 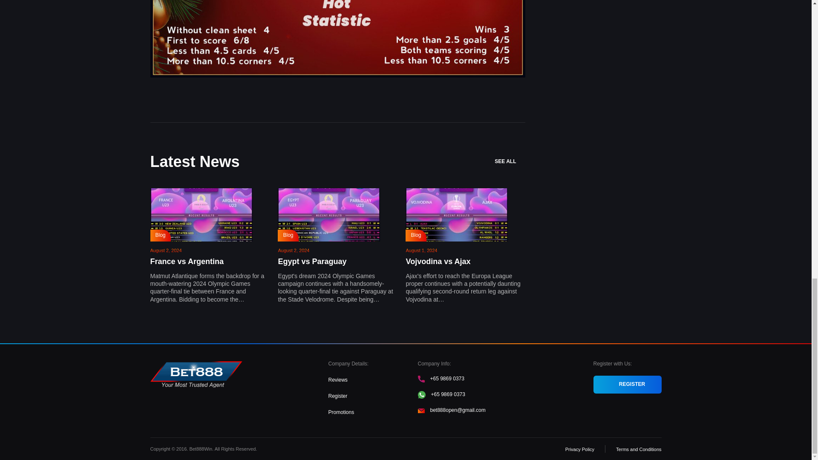 I want to click on Register, so click(x=337, y=396).